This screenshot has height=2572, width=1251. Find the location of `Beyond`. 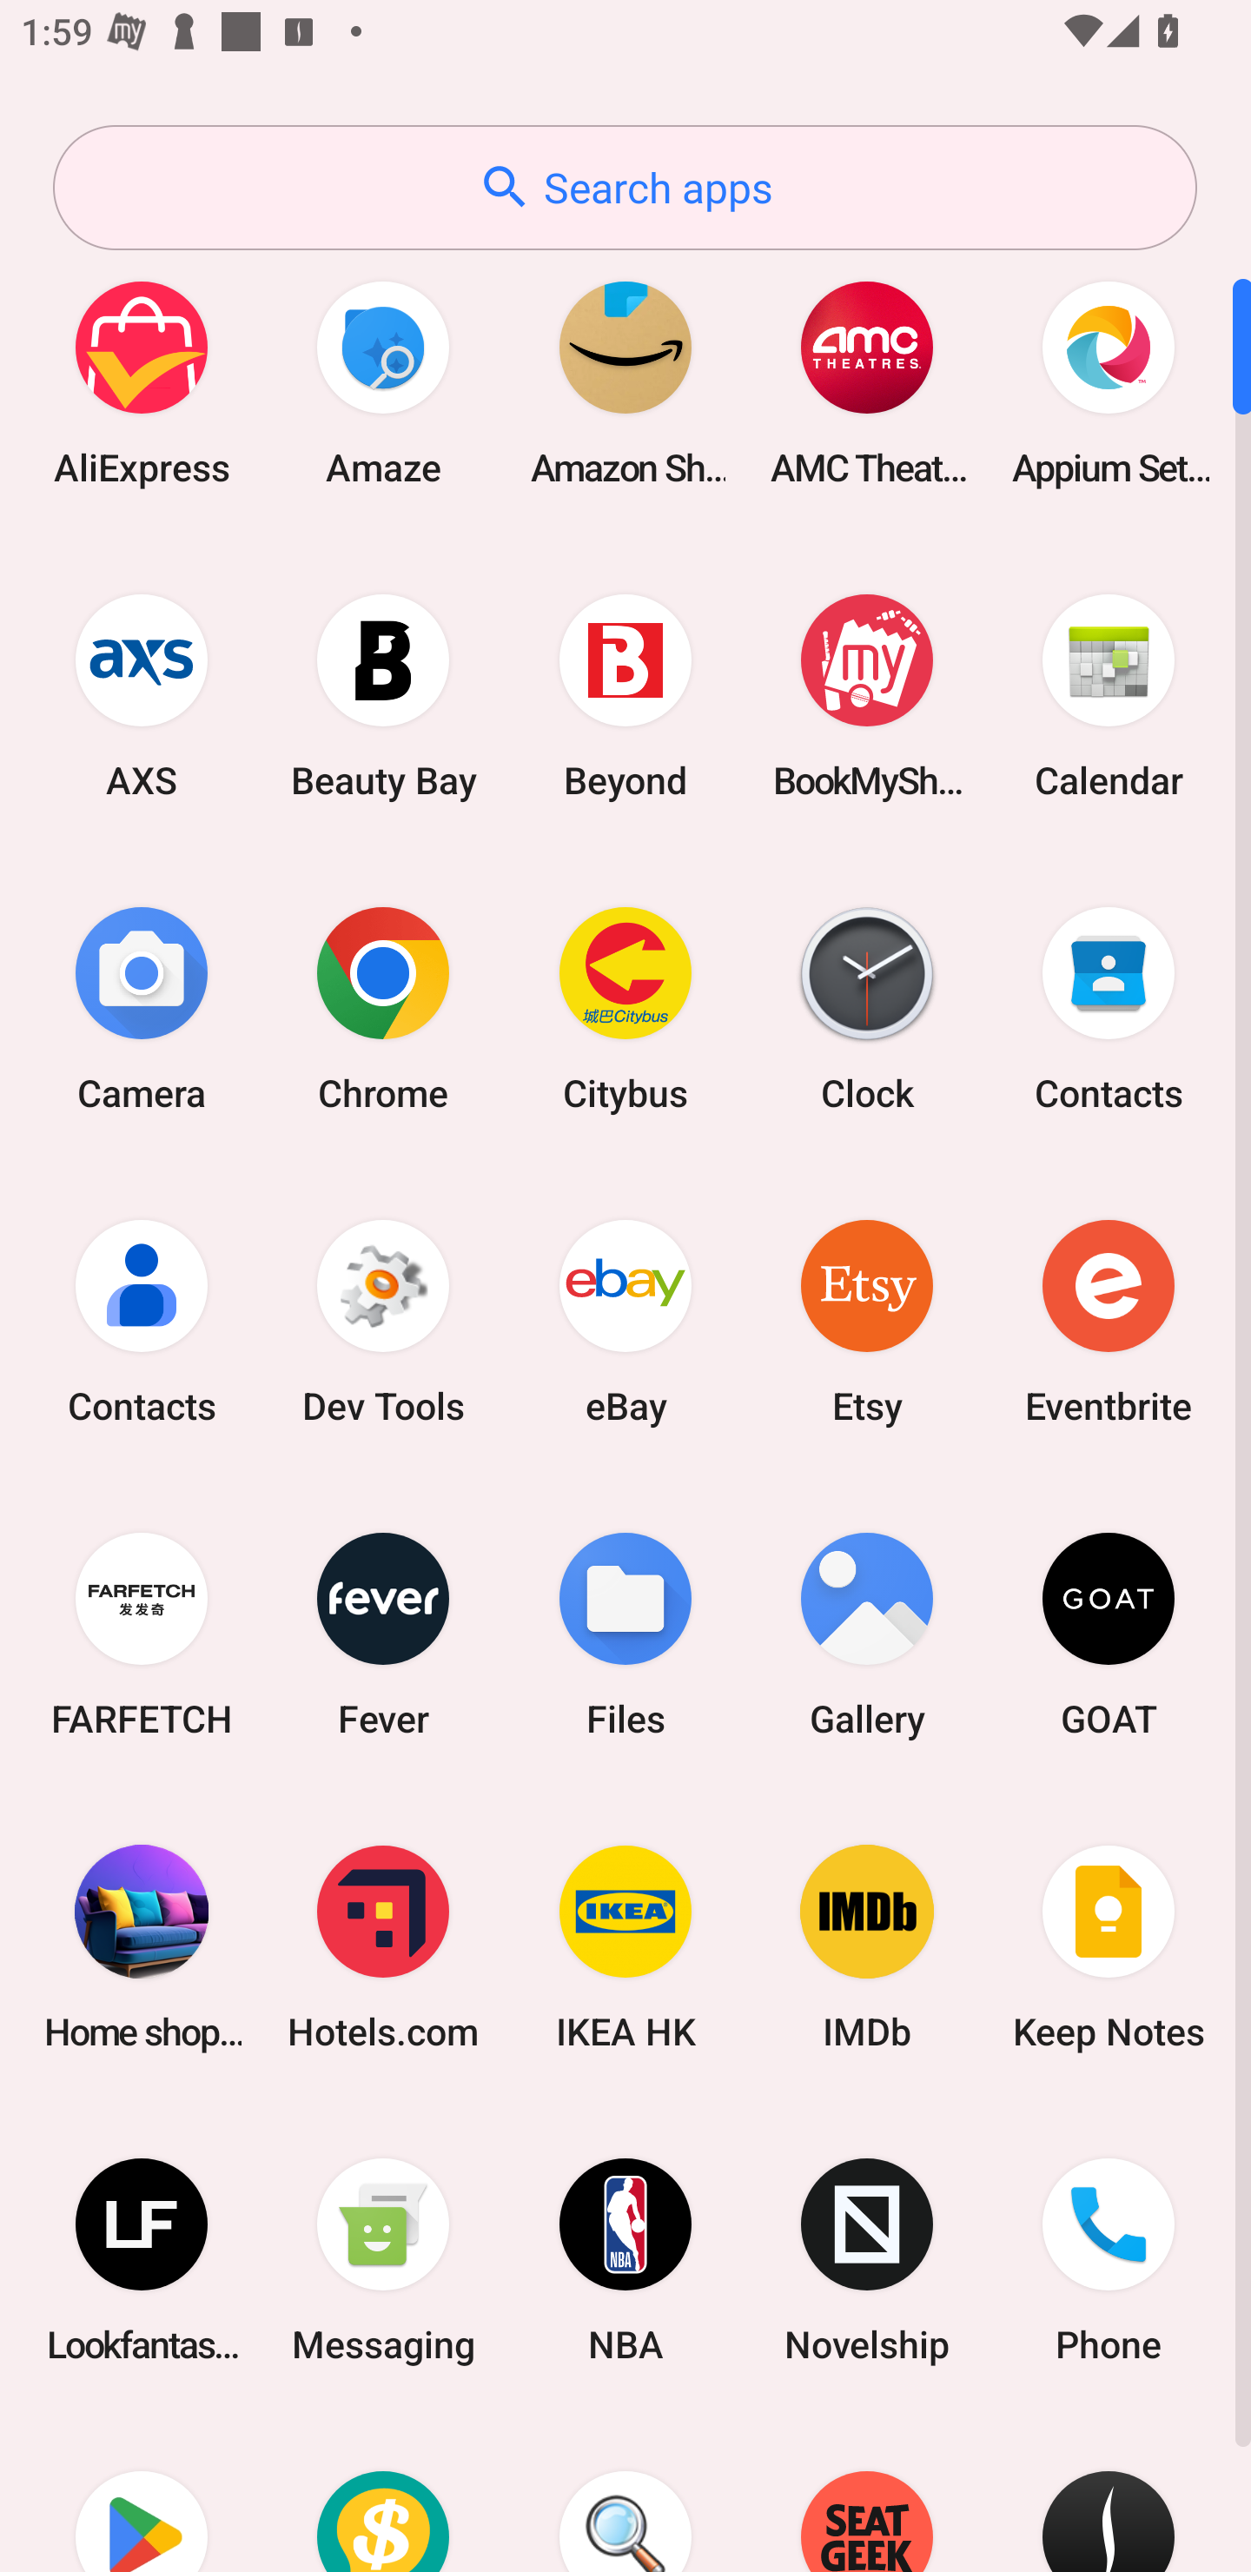

Beyond is located at coordinates (625, 695).